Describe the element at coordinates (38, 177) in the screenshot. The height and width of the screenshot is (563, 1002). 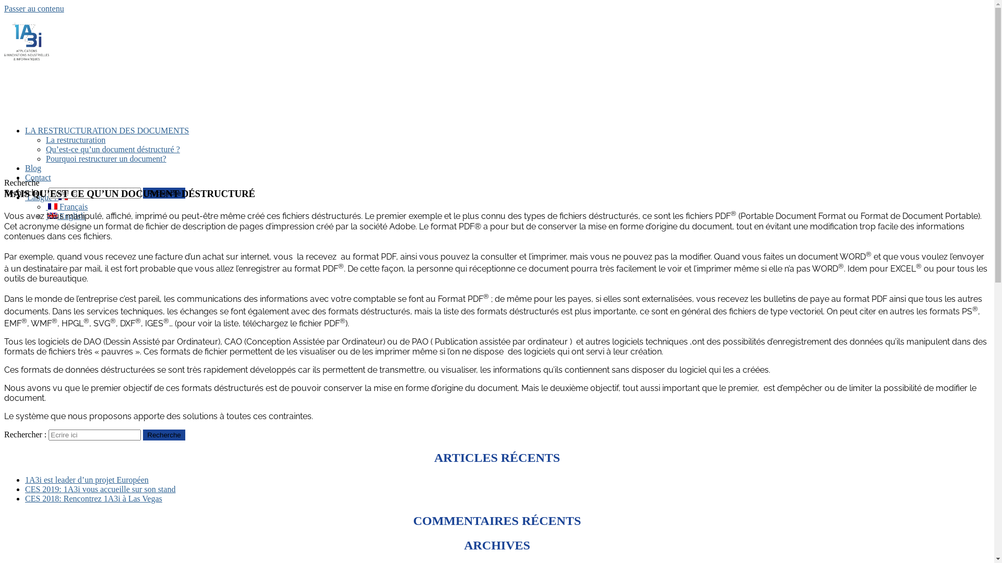
I see `Contact` at that location.